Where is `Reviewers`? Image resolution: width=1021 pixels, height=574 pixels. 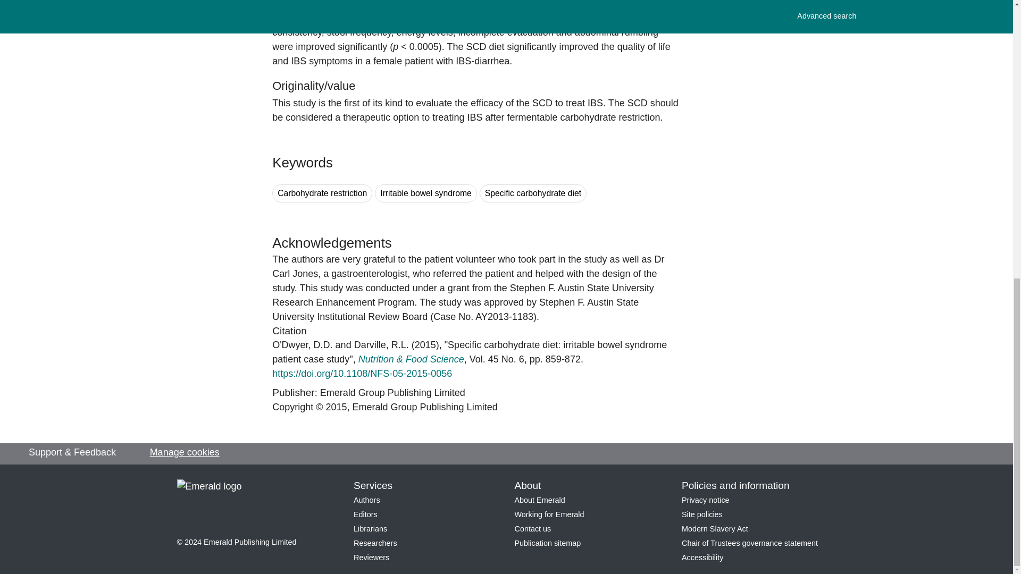 Reviewers is located at coordinates (371, 558).